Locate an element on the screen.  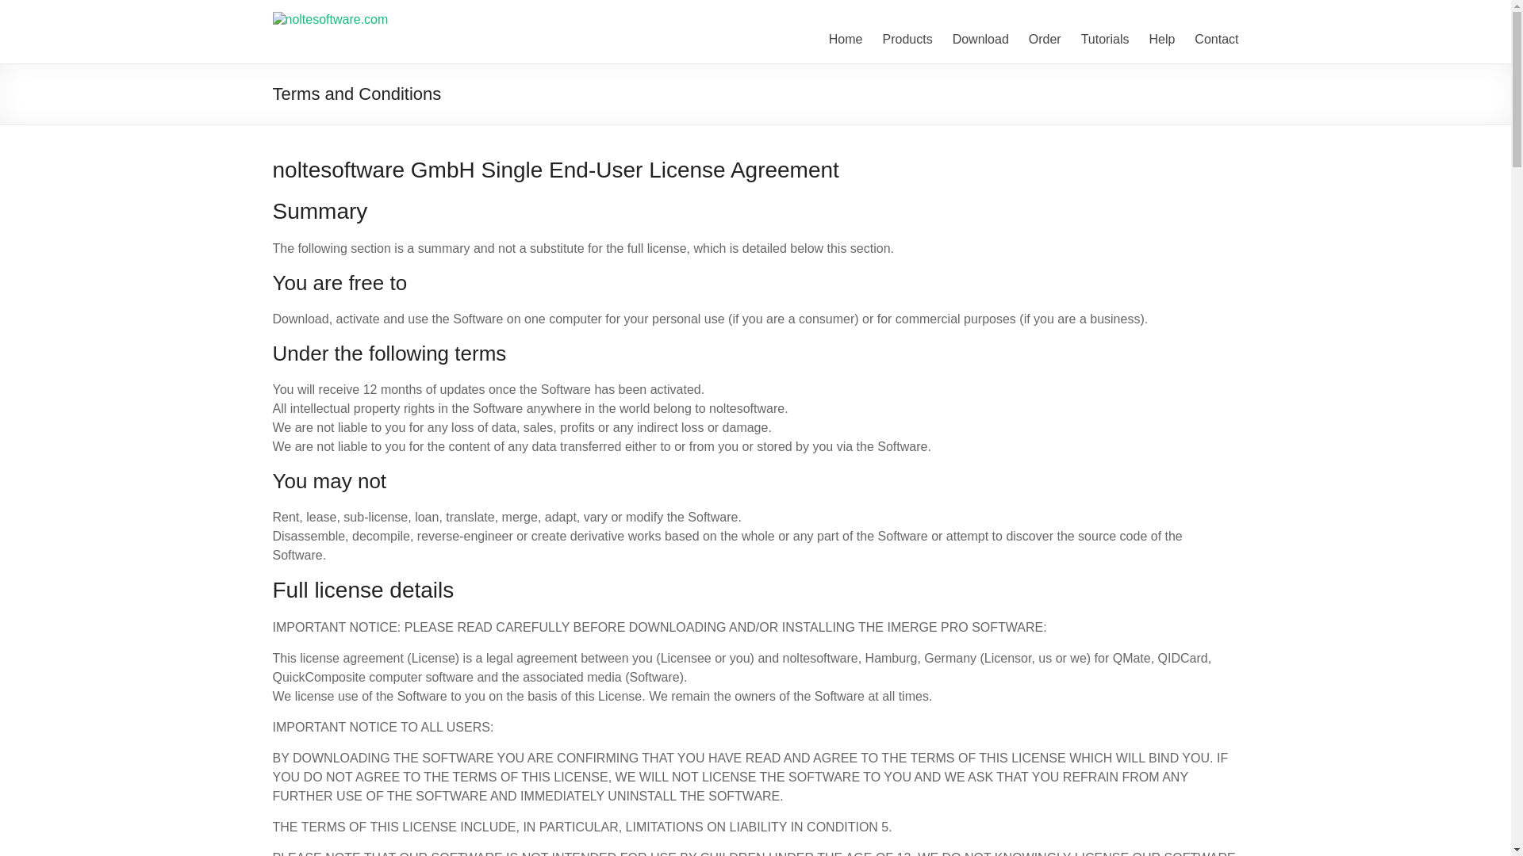
Contact is located at coordinates (1215, 39).